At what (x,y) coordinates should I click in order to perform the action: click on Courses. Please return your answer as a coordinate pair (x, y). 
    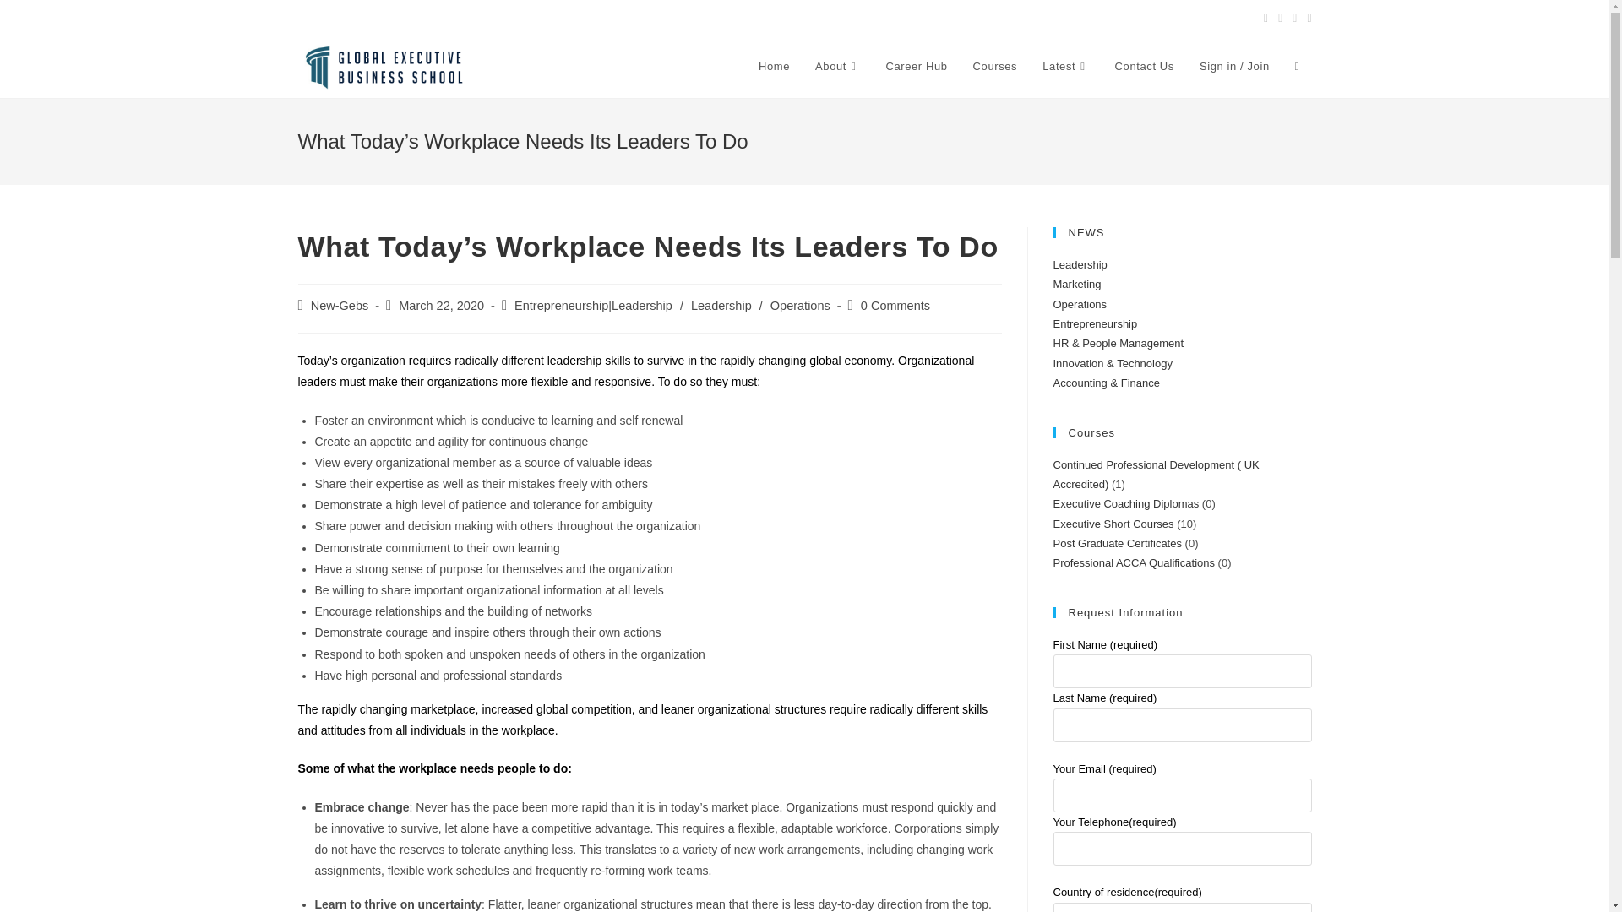
    Looking at the image, I should click on (995, 66).